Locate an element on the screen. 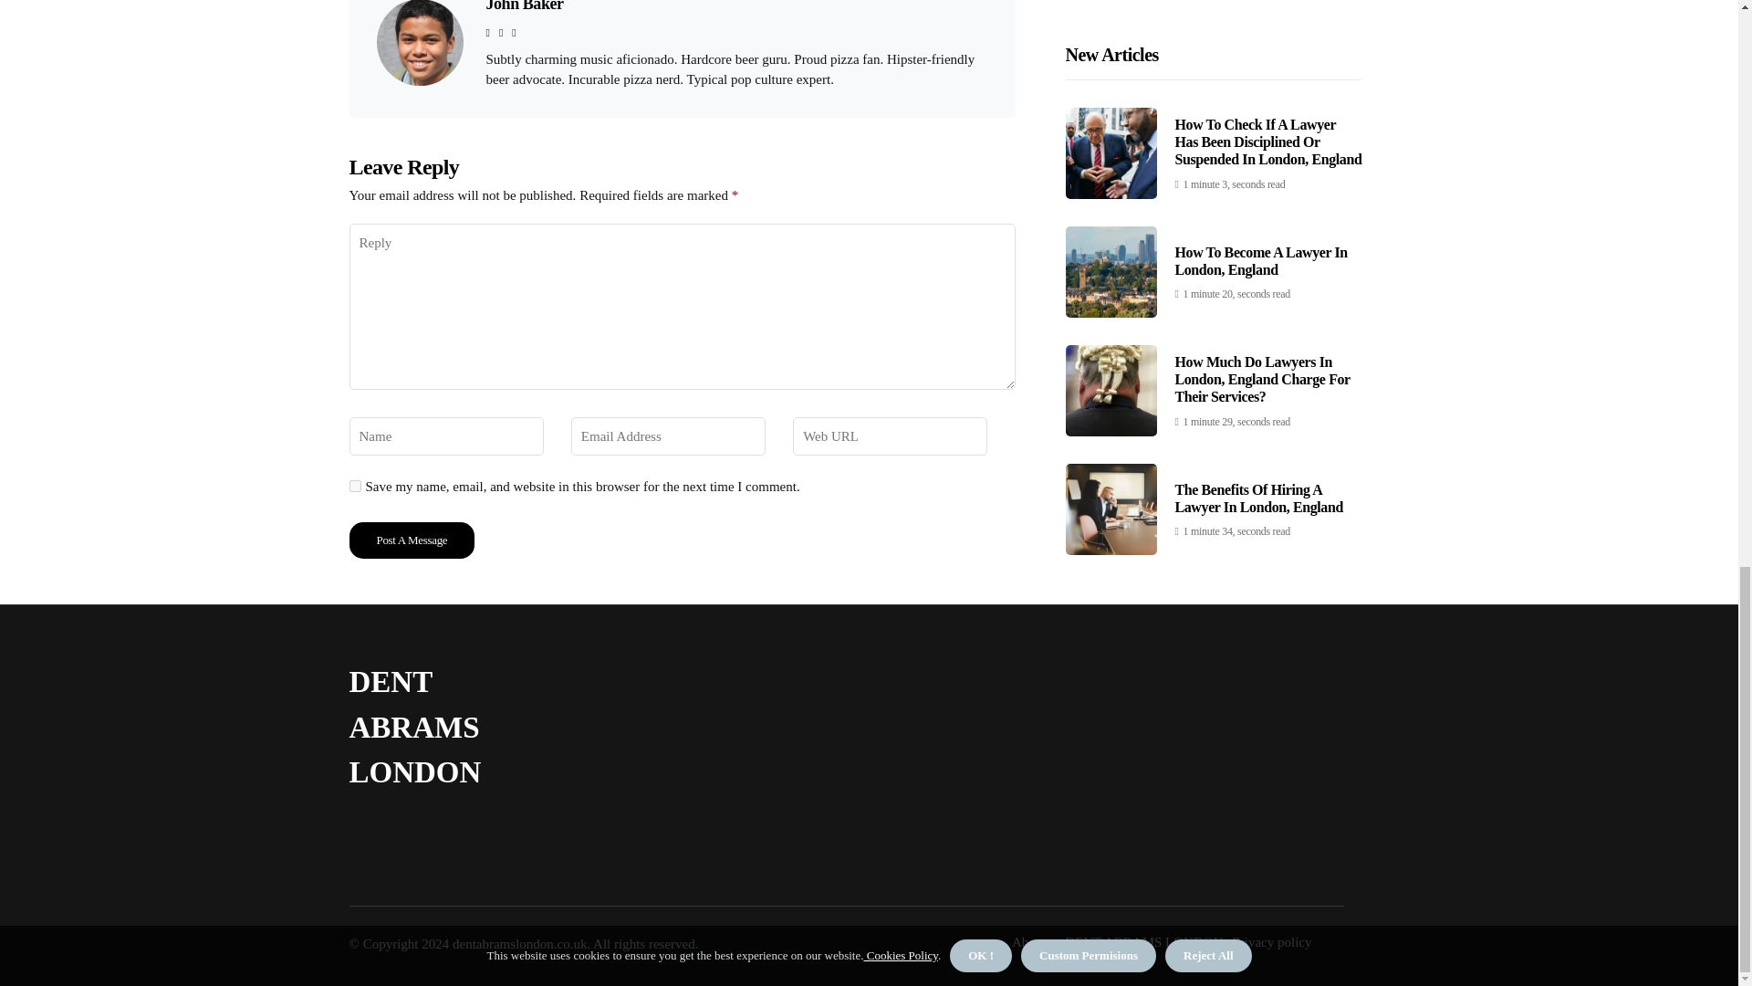 The height and width of the screenshot is (986, 1752). Post a Message is located at coordinates (412, 540).